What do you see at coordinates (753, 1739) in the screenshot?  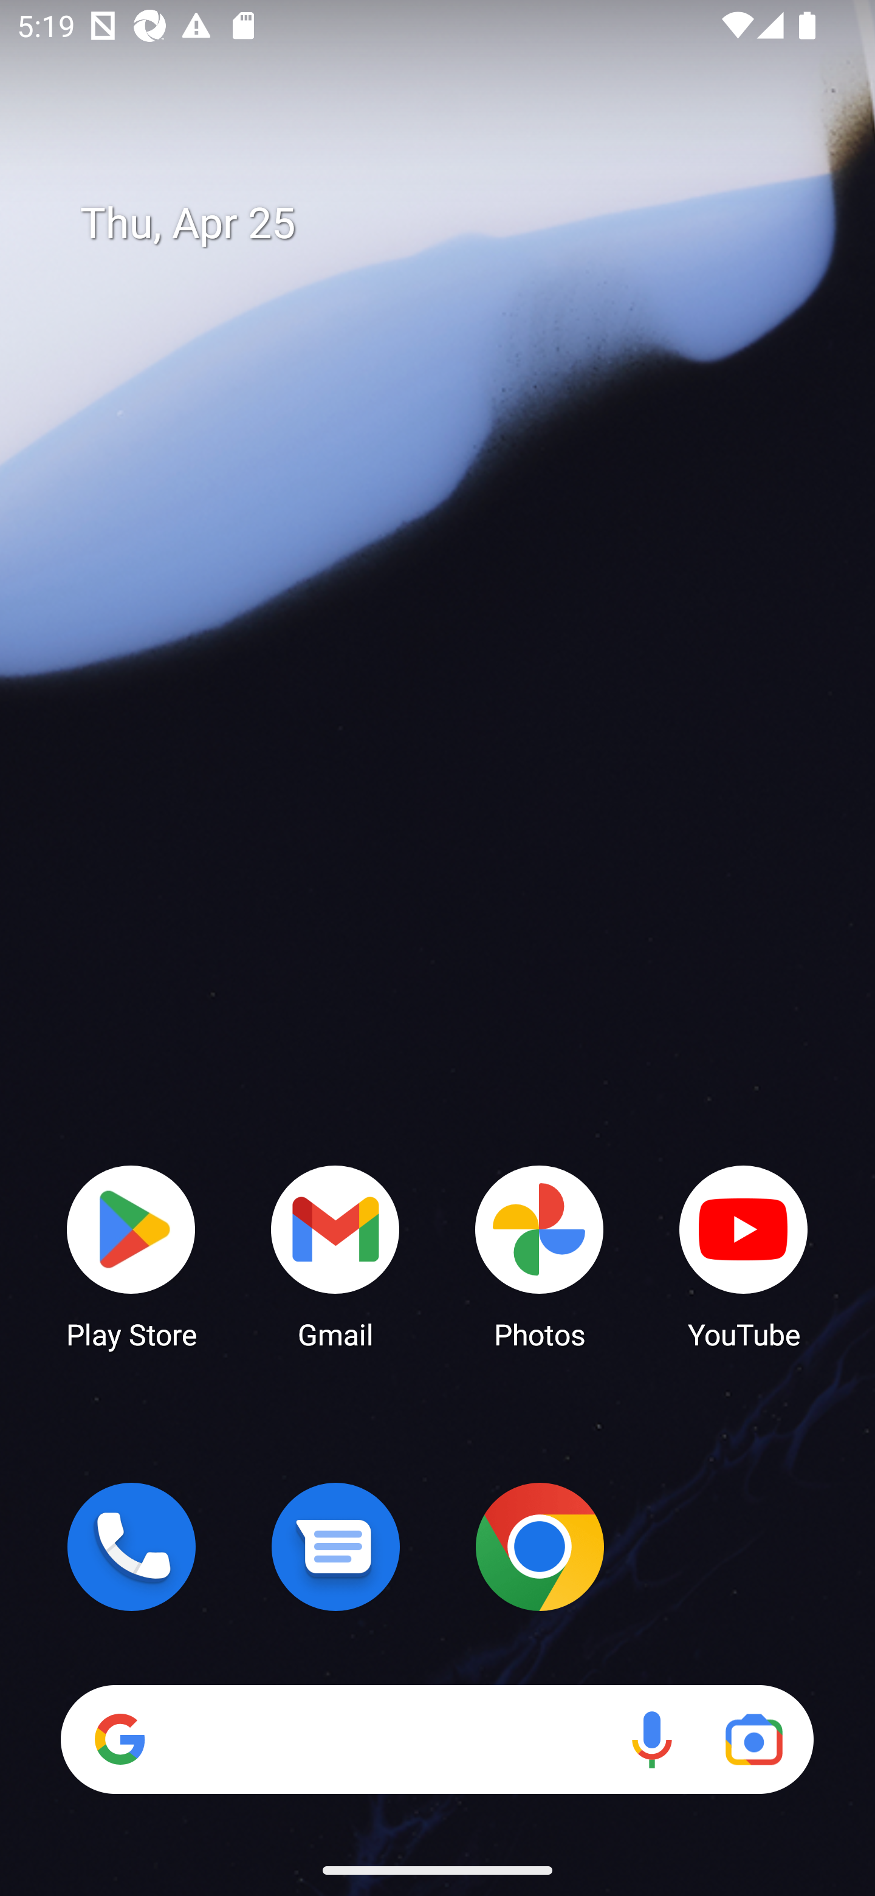 I see `Google Lens` at bounding box center [753, 1739].